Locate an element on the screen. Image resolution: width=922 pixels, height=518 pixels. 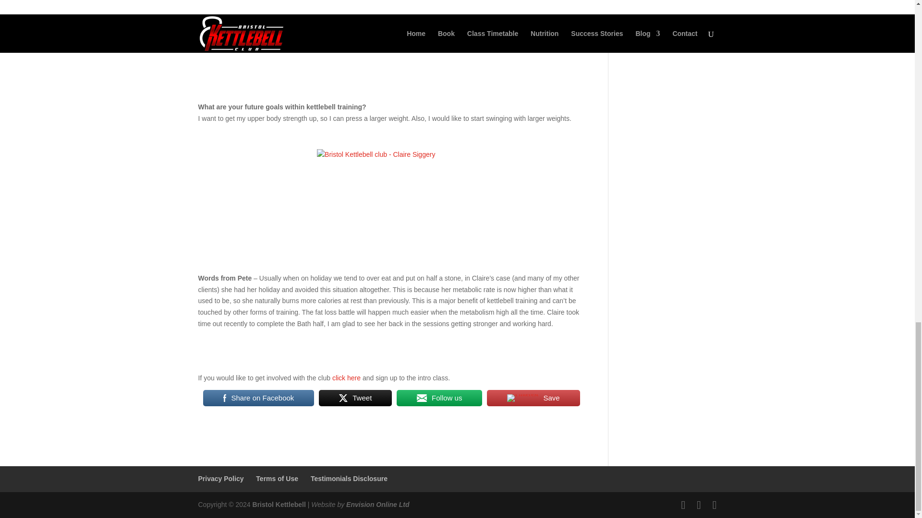
Bristol Kettlebell club - Claire Siggery is located at coordinates (389, 43).